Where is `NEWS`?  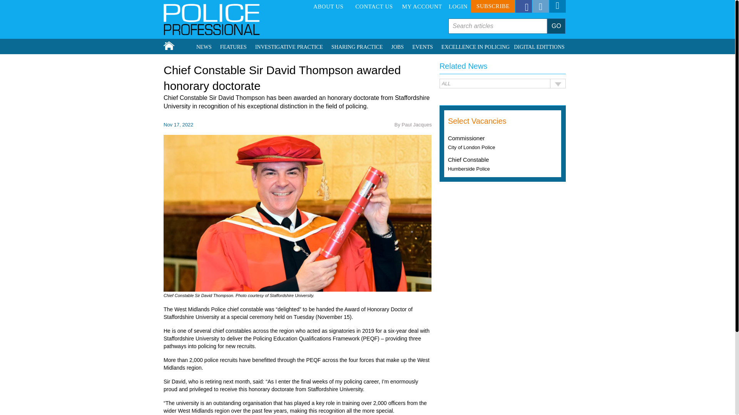
NEWS is located at coordinates (204, 47).